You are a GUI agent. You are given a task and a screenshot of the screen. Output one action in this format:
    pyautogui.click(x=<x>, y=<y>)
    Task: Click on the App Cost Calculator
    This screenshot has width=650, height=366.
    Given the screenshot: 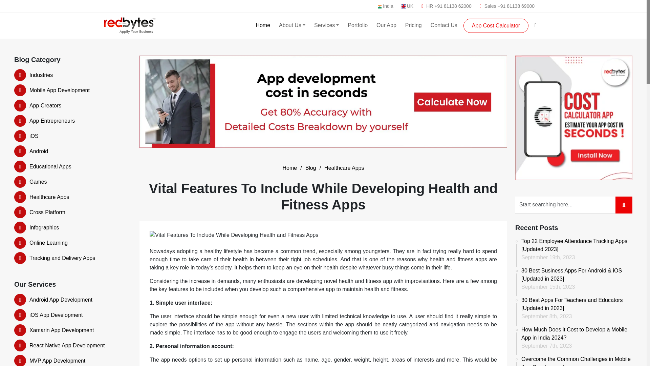 What is the action you would take?
    pyautogui.click(x=496, y=26)
    